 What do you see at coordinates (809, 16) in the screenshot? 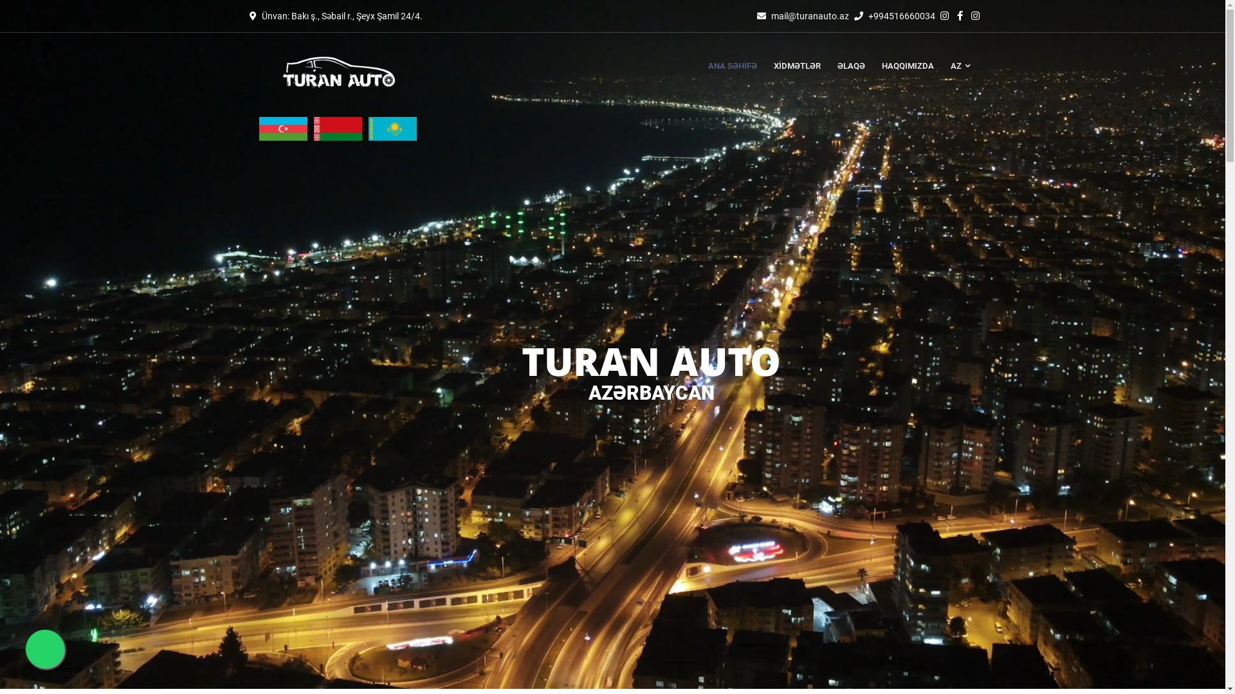
I see `mail@turanauto.az` at bounding box center [809, 16].